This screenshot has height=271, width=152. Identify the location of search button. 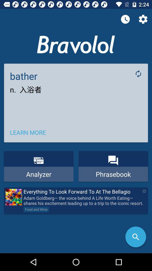
(136, 237).